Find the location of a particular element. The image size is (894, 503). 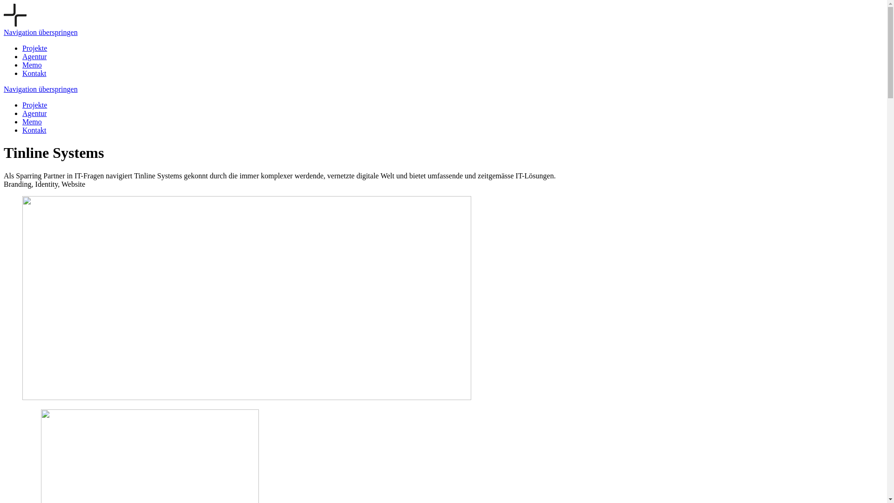

Memo is located at coordinates (32, 65).